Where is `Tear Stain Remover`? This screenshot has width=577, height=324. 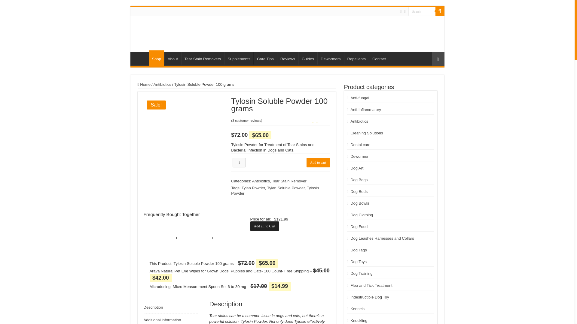 Tear Stain Remover is located at coordinates (289, 181).